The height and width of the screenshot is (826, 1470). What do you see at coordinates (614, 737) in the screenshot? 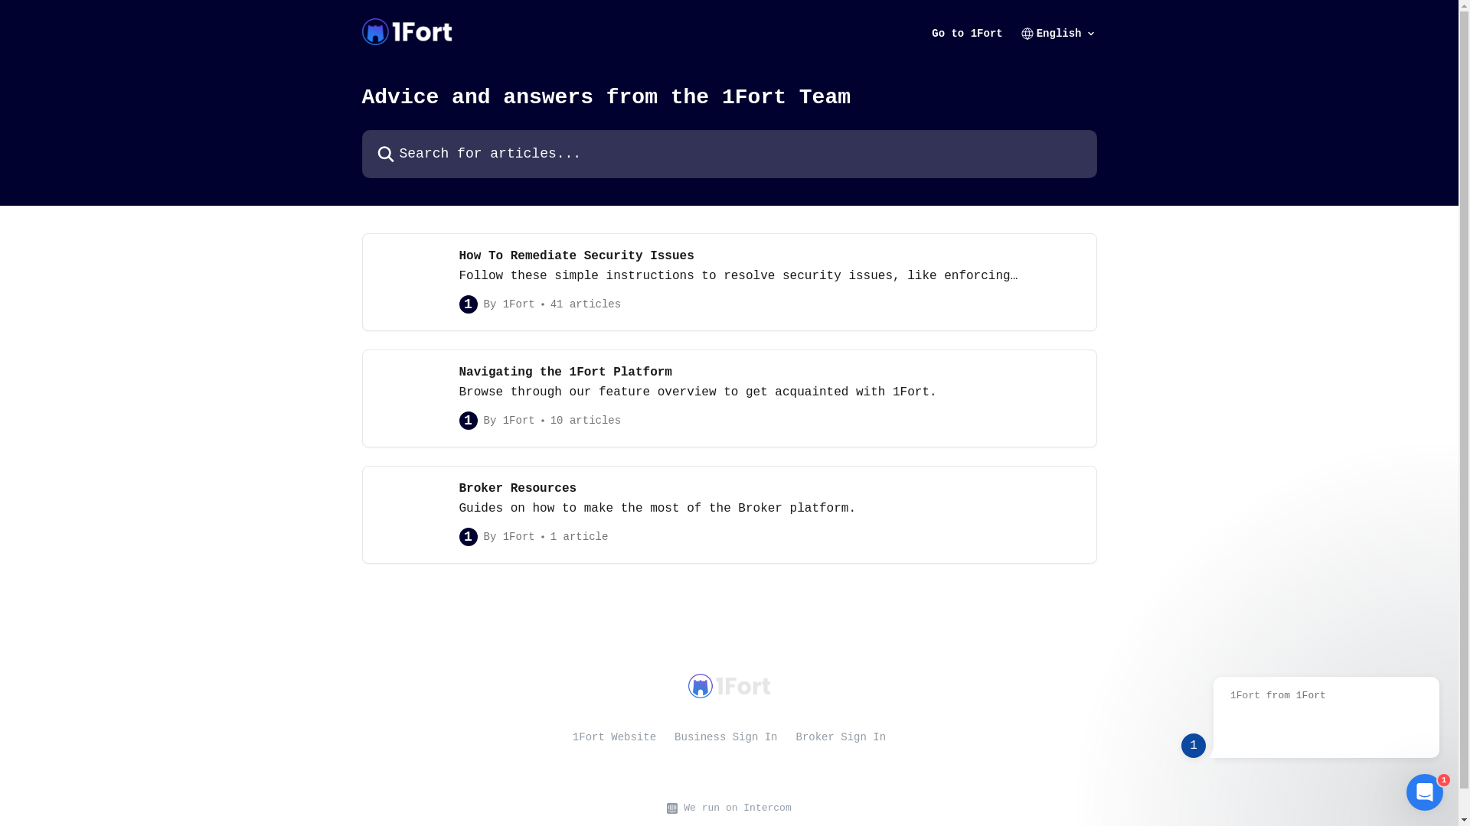
I see `1Fort Website` at bounding box center [614, 737].